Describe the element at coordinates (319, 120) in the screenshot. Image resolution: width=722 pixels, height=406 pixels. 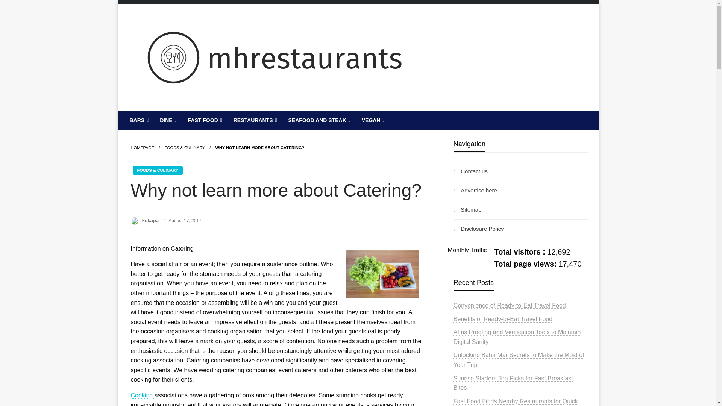
I see `SEAFOOD AND STEAK` at that location.